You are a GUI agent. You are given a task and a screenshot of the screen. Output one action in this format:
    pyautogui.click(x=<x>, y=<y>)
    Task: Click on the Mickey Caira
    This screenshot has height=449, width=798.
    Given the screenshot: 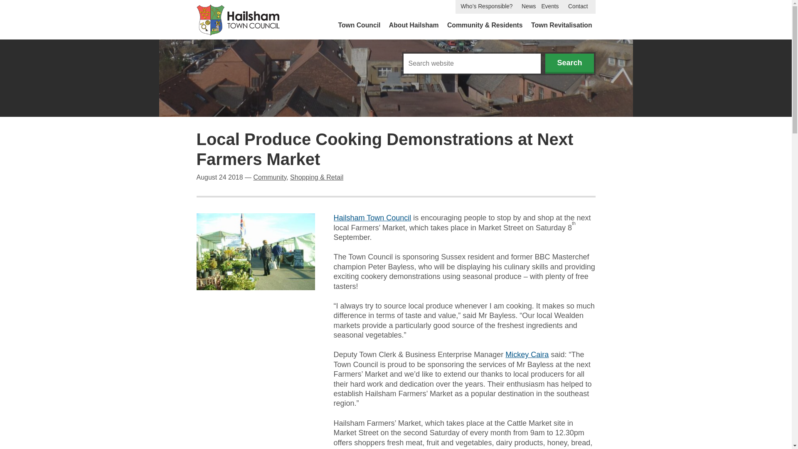 What is the action you would take?
    pyautogui.click(x=527, y=354)
    